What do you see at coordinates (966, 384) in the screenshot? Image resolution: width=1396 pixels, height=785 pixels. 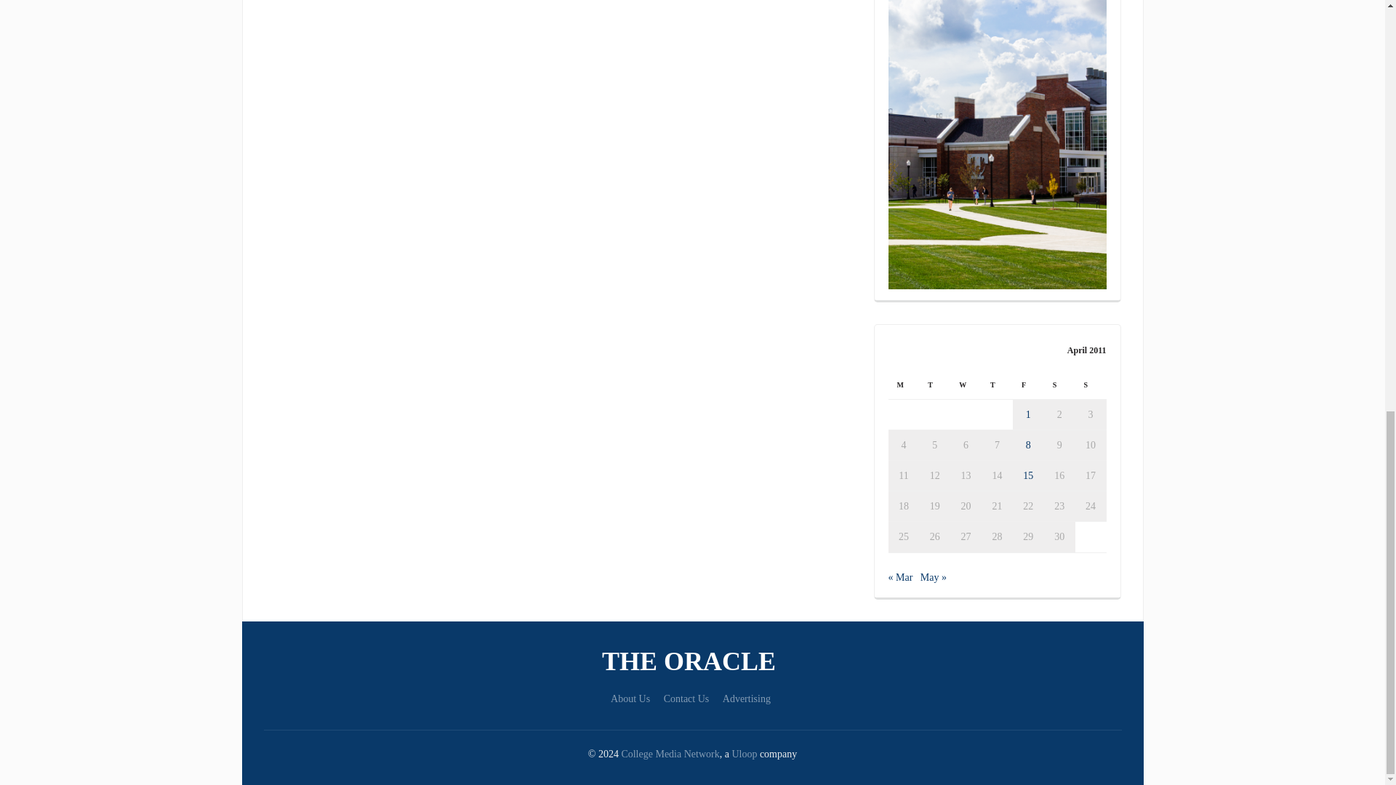 I see `Wednesday` at bounding box center [966, 384].